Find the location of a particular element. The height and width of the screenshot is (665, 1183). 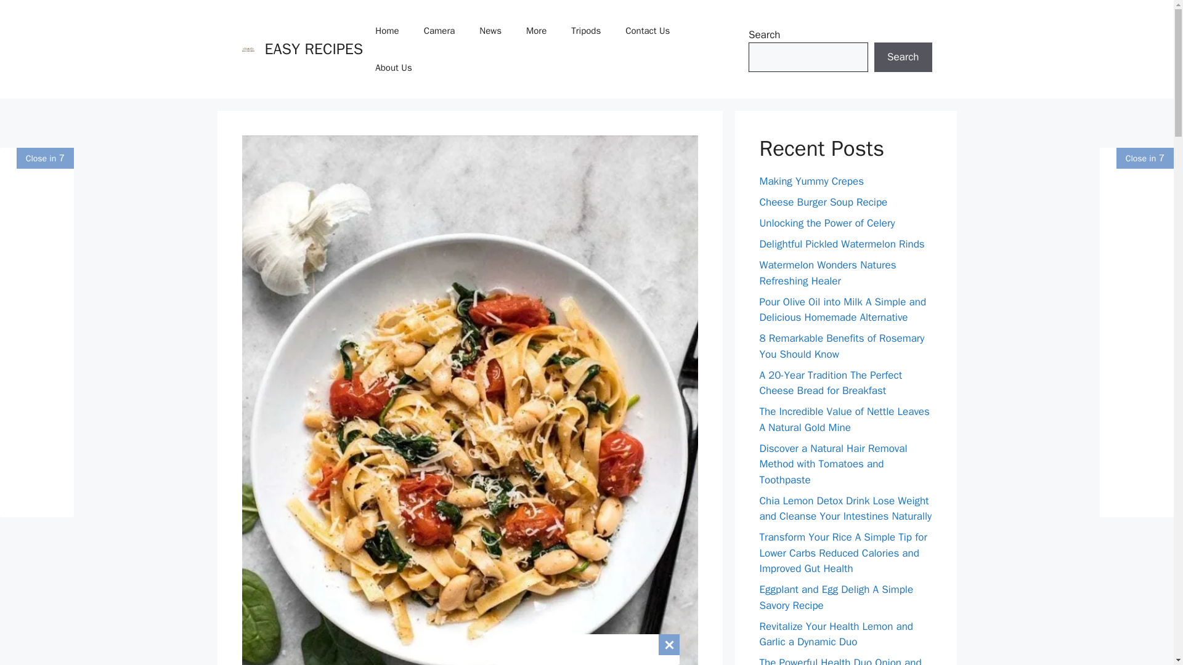

EASY RECIPES is located at coordinates (314, 49).